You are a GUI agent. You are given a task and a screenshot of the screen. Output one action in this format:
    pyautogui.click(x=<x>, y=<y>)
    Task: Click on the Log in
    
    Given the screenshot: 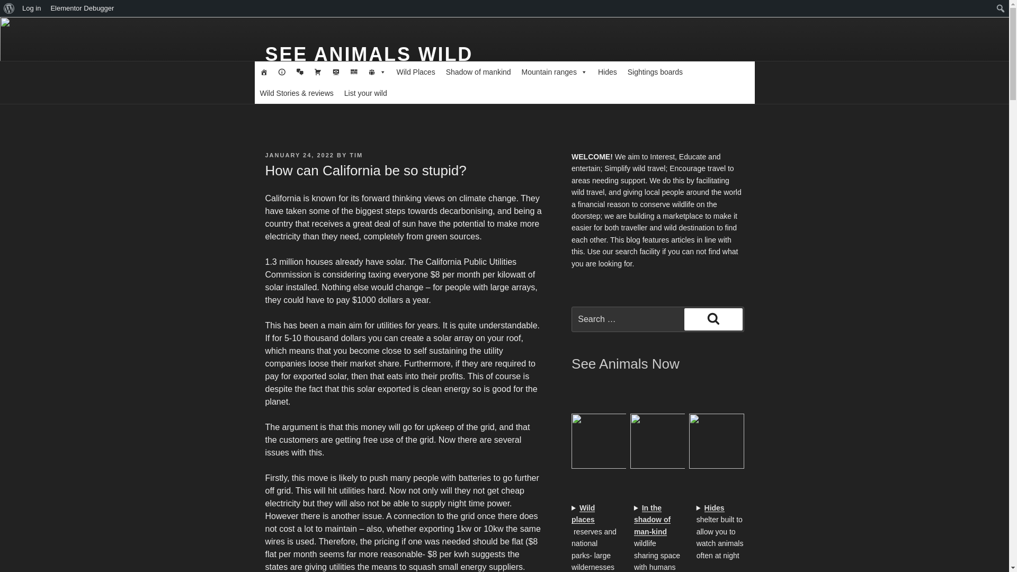 What is the action you would take?
    pyautogui.click(x=31, y=8)
    